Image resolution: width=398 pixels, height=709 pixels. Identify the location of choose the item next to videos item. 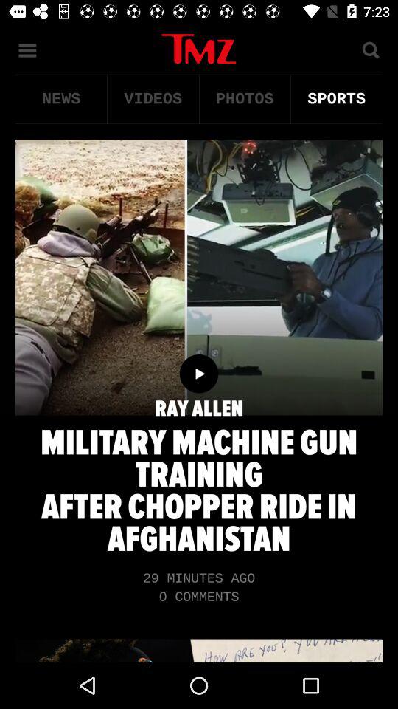
(245, 99).